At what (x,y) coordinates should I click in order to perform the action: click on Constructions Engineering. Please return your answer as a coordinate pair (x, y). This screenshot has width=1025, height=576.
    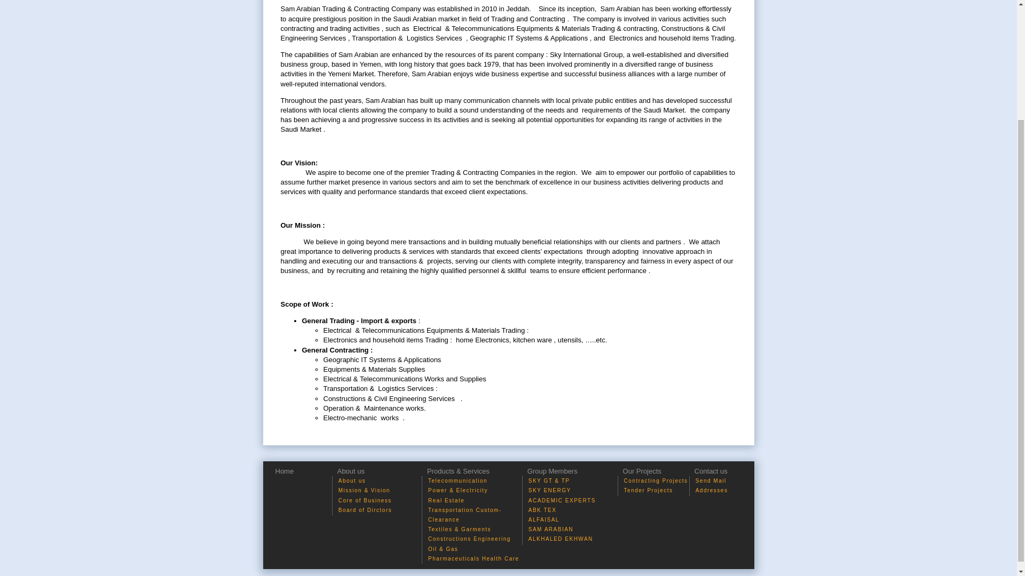
    Looking at the image, I should click on (469, 539).